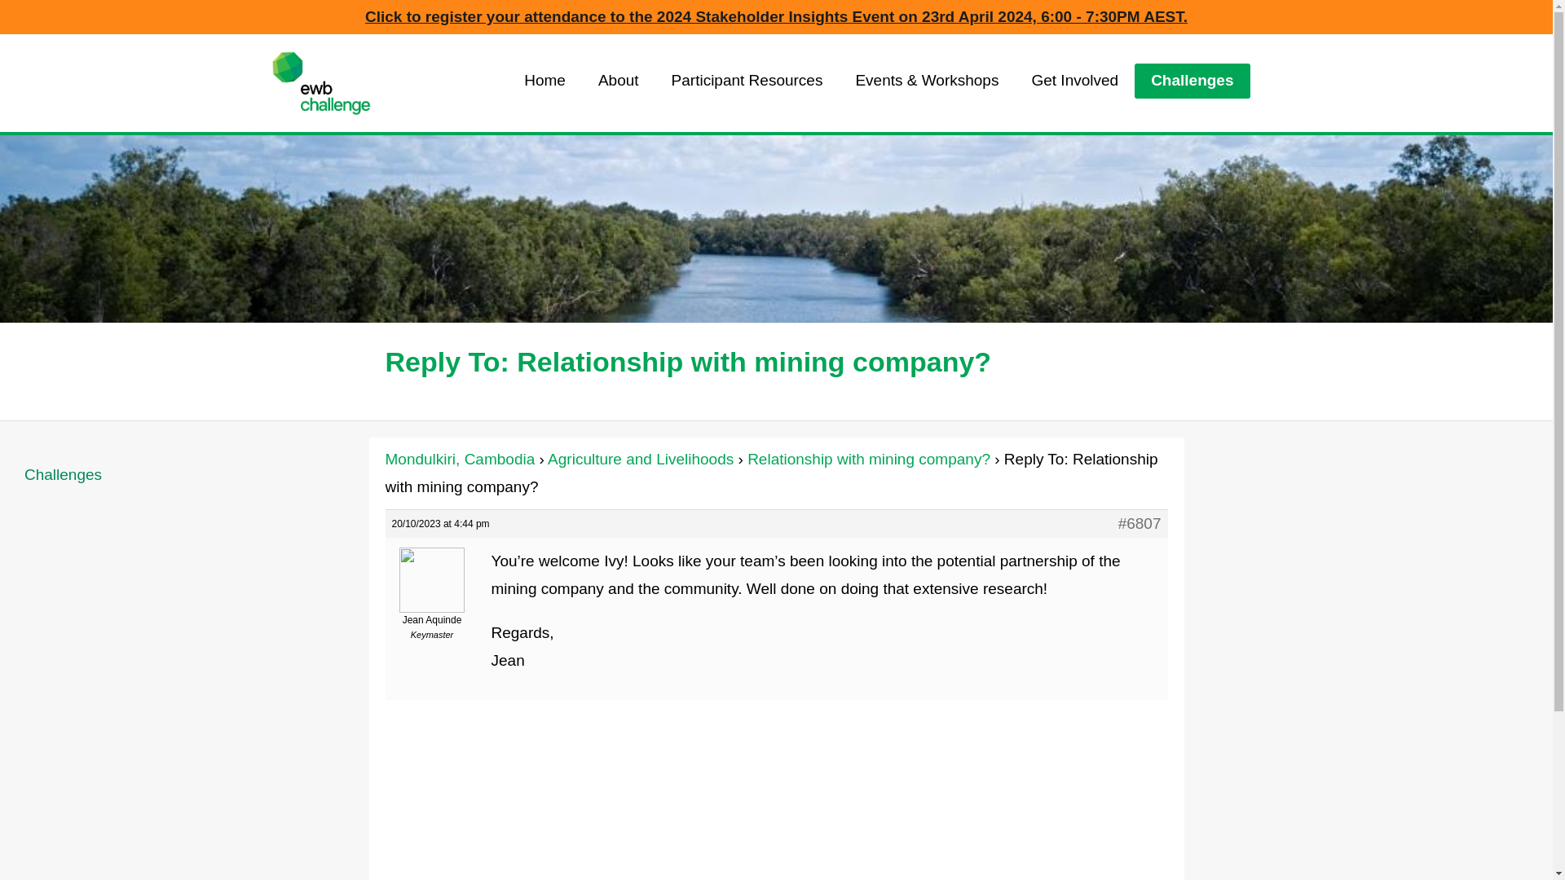  What do you see at coordinates (747, 80) in the screenshot?
I see `Participant Resources` at bounding box center [747, 80].